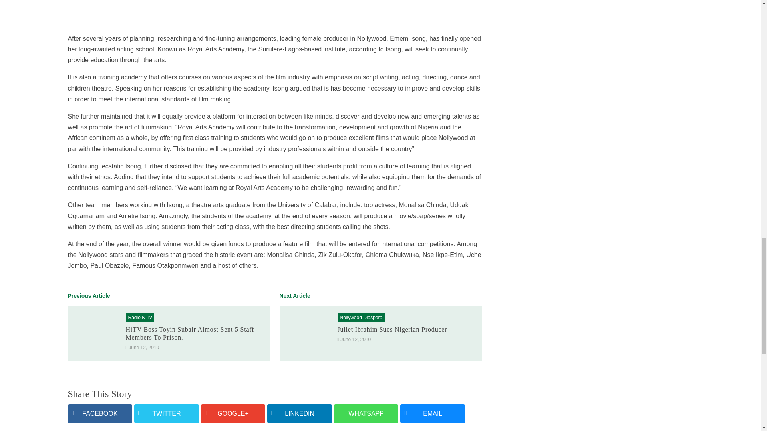 This screenshot has width=767, height=431. What do you see at coordinates (100, 413) in the screenshot?
I see `facebook` at bounding box center [100, 413].